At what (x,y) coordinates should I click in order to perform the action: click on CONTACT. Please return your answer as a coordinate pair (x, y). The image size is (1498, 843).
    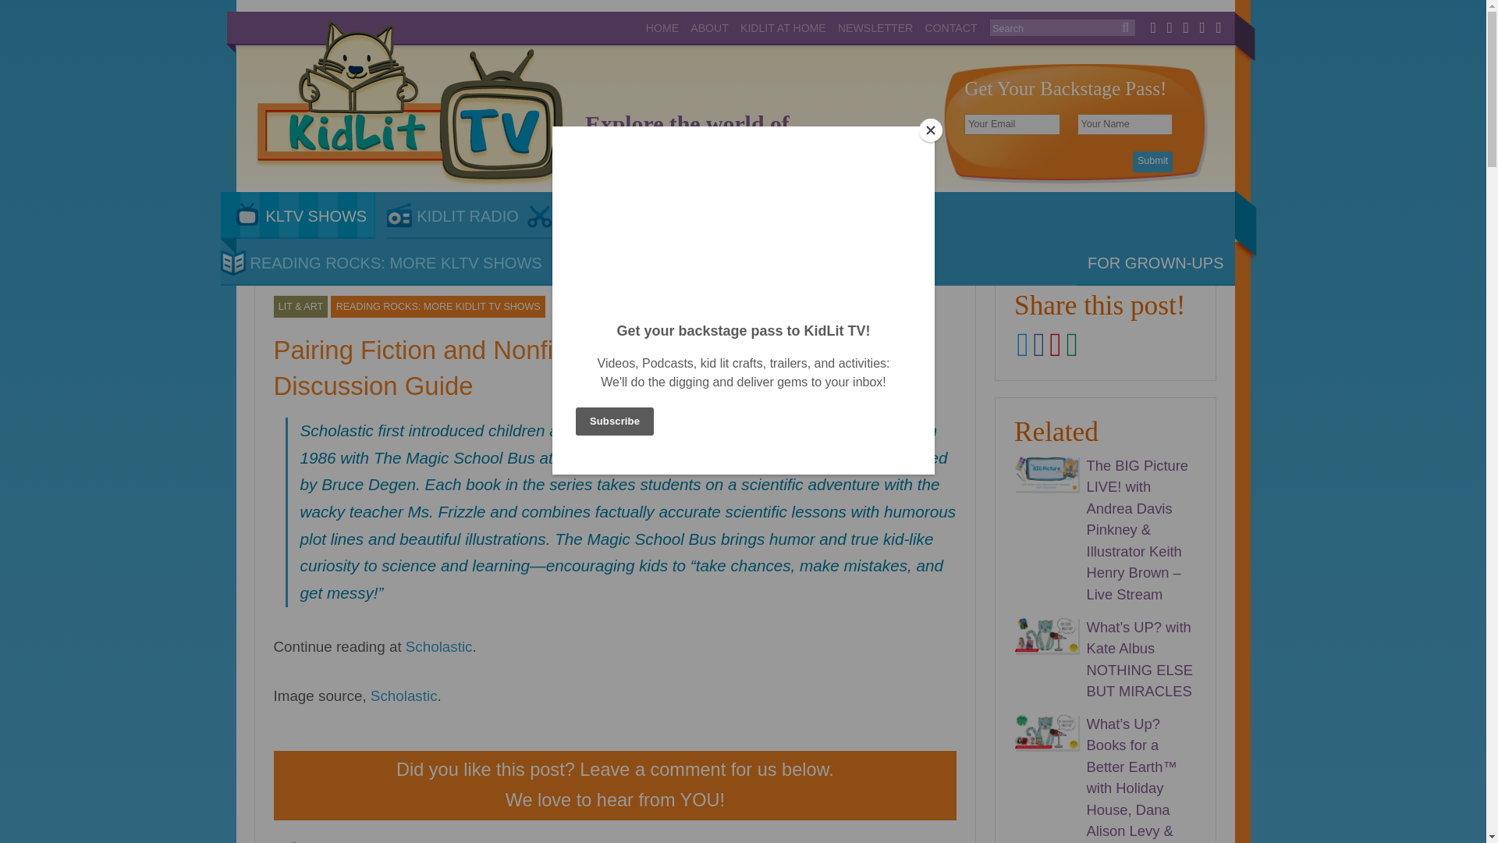
    Looking at the image, I should click on (950, 28).